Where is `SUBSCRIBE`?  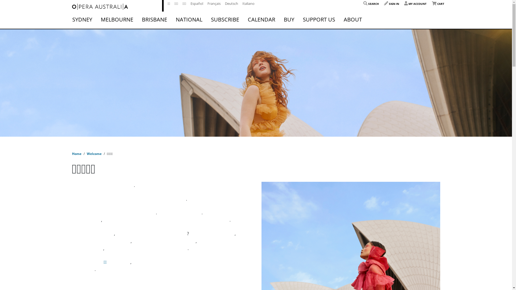 SUBSCRIBE is located at coordinates (225, 20).